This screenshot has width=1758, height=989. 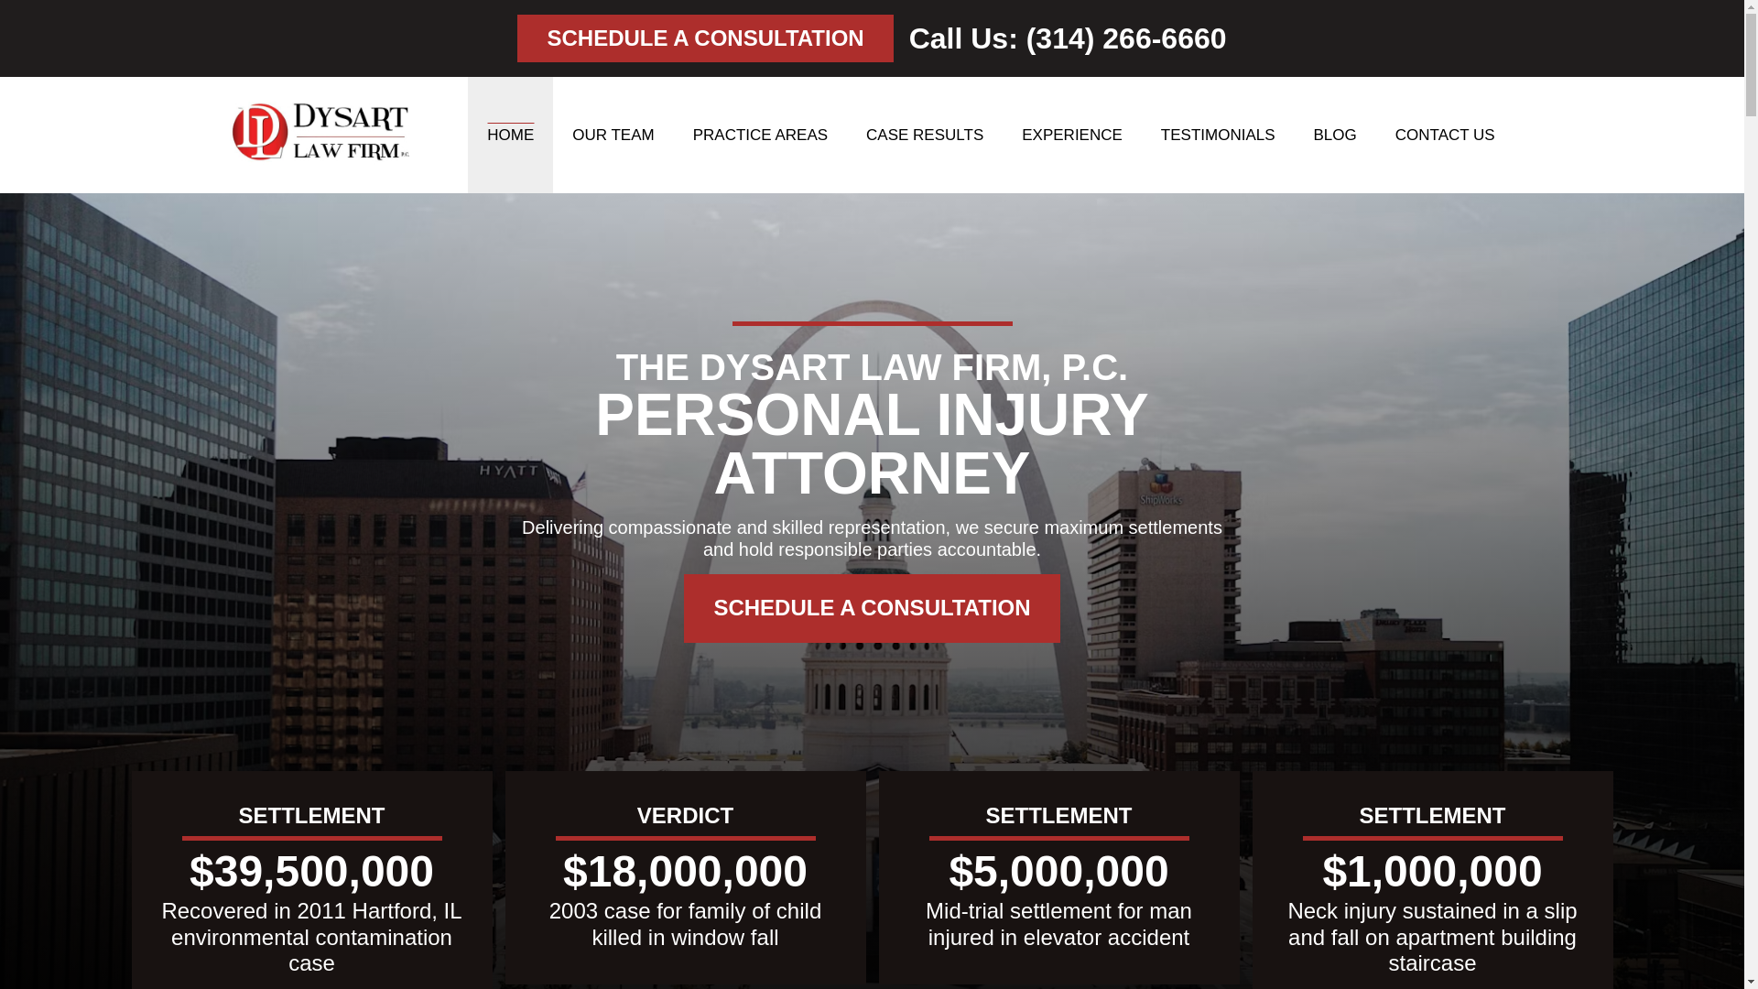 What do you see at coordinates (1071, 135) in the screenshot?
I see `EXPERIENCE` at bounding box center [1071, 135].